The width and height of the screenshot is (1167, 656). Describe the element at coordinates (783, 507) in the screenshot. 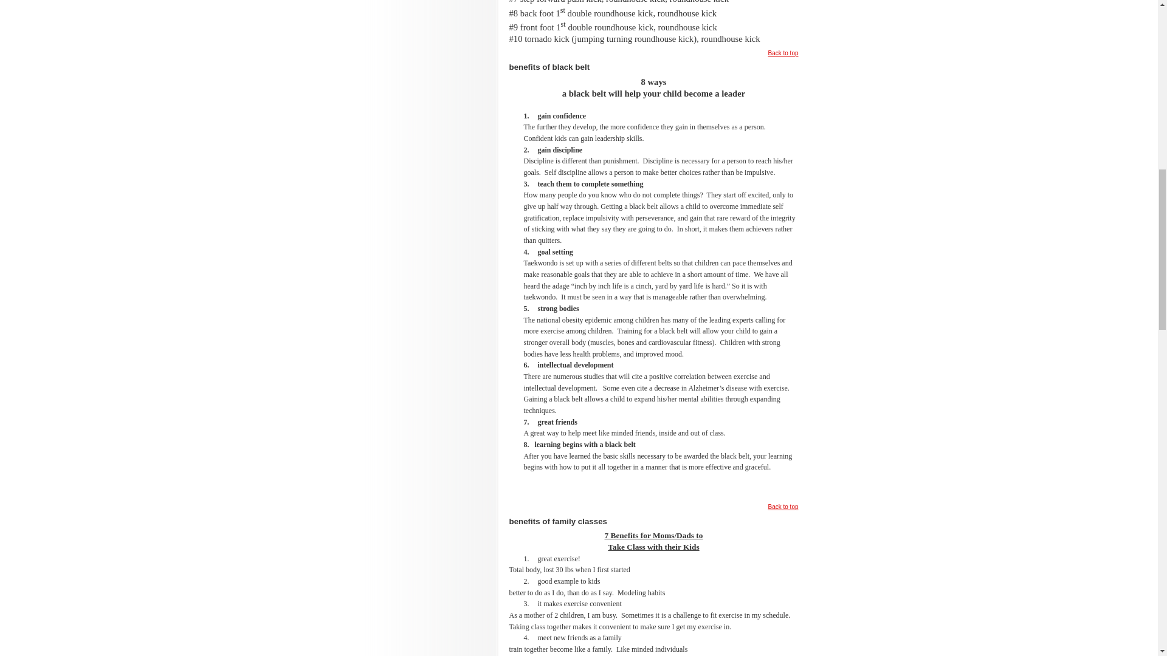

I see `Back to top` at that location.